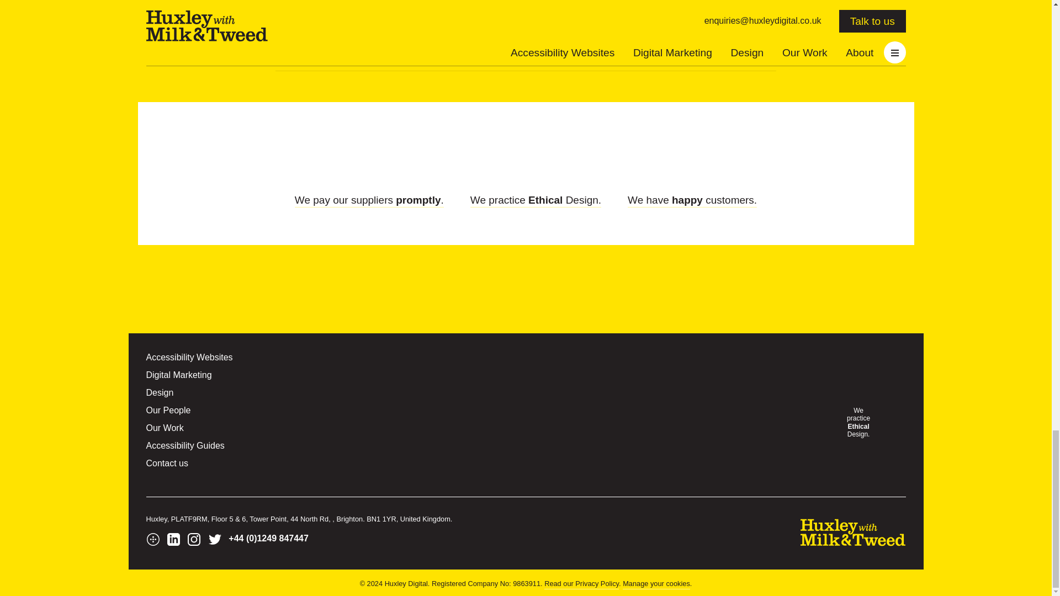 Image resolution: width=1060 pixels, height=596 pixels. Describe the element at coordinates (692, 201) in the screenshot. I see `We have happy customers.` at that location.